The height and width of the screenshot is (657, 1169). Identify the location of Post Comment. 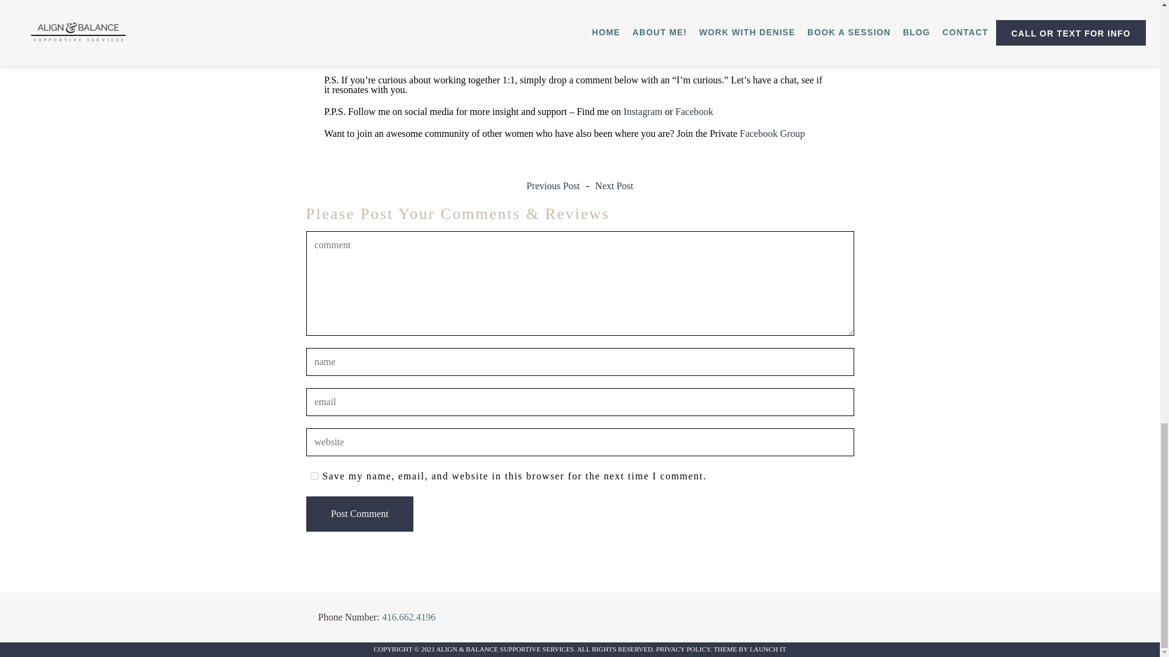
(359, 513).